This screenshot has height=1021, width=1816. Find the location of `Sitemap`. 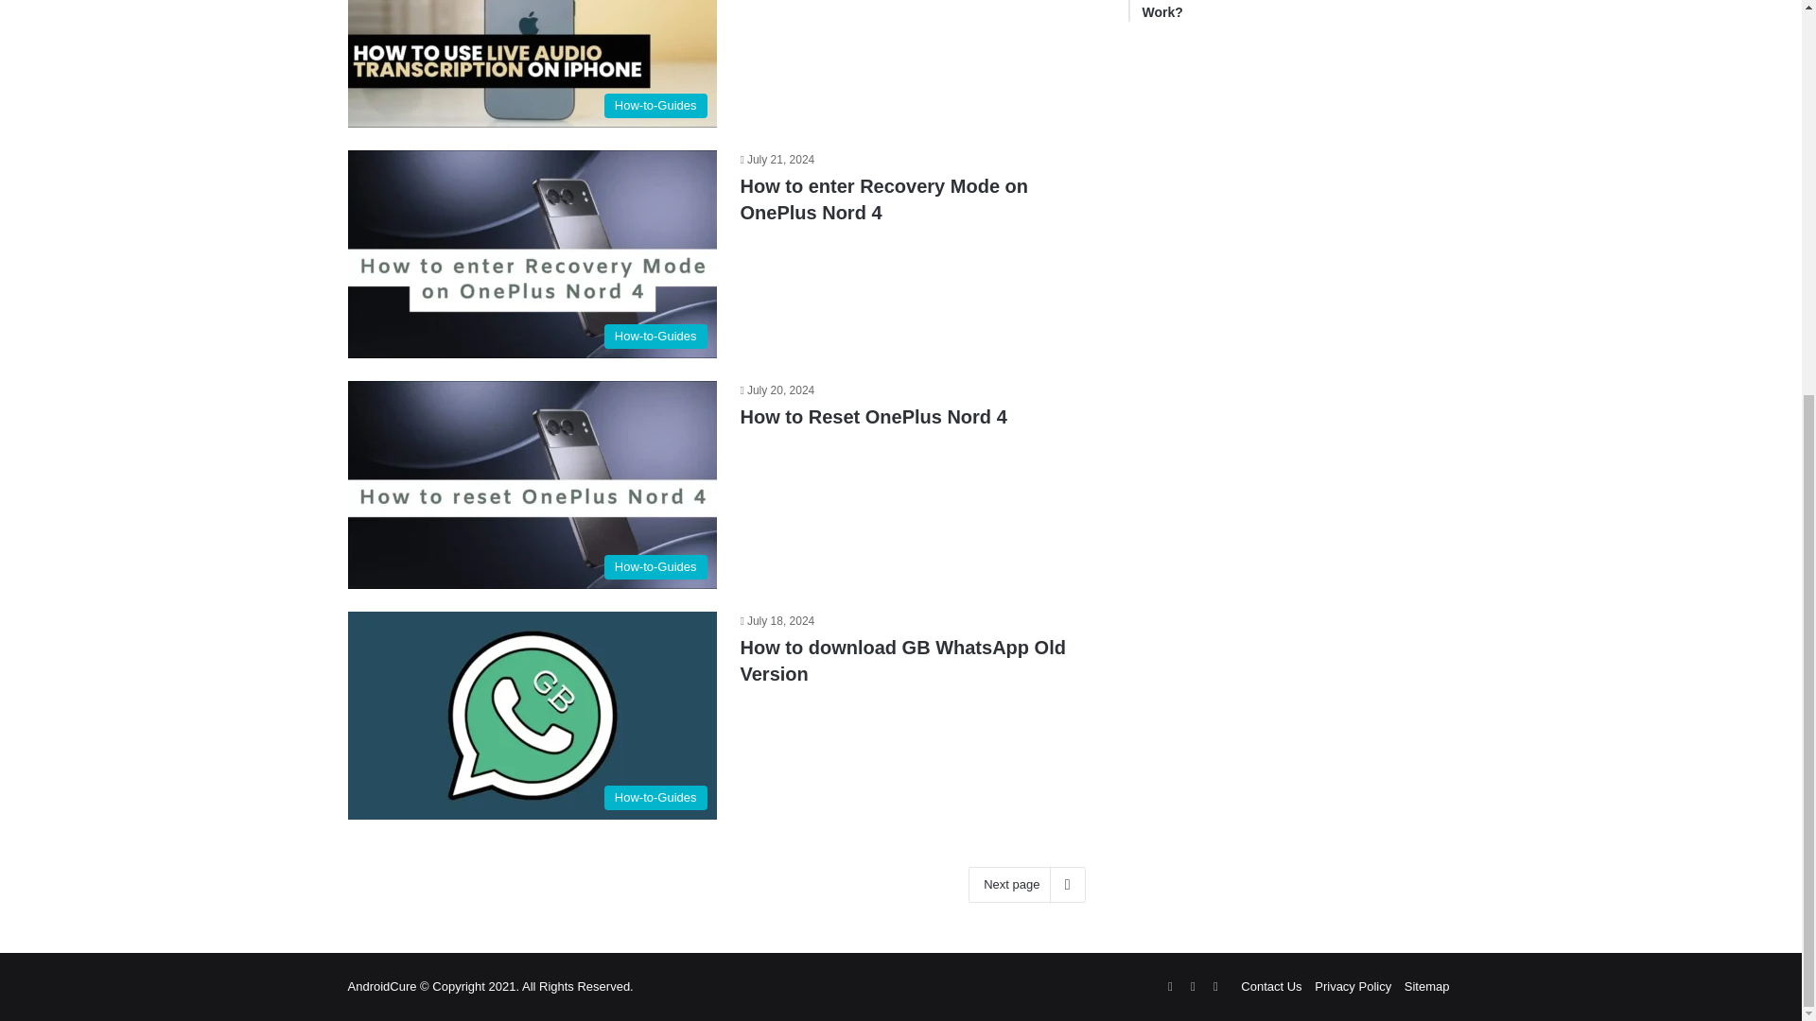

Sitemap is located at coordinates (533, 715).